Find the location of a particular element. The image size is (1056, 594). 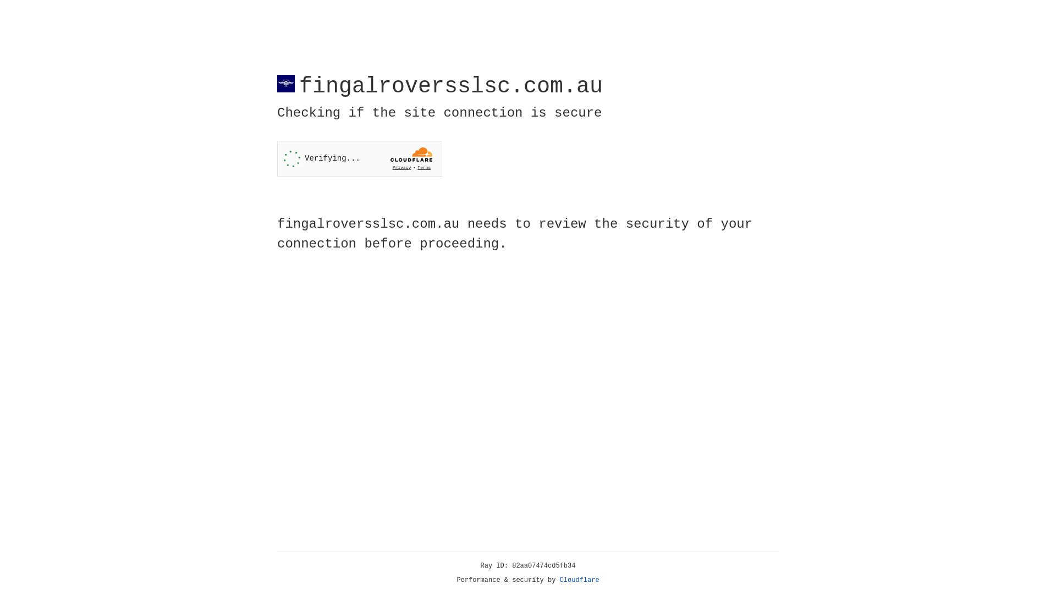

Widget containing a Cloudflare security challenge is located at coordinates (360, 158).